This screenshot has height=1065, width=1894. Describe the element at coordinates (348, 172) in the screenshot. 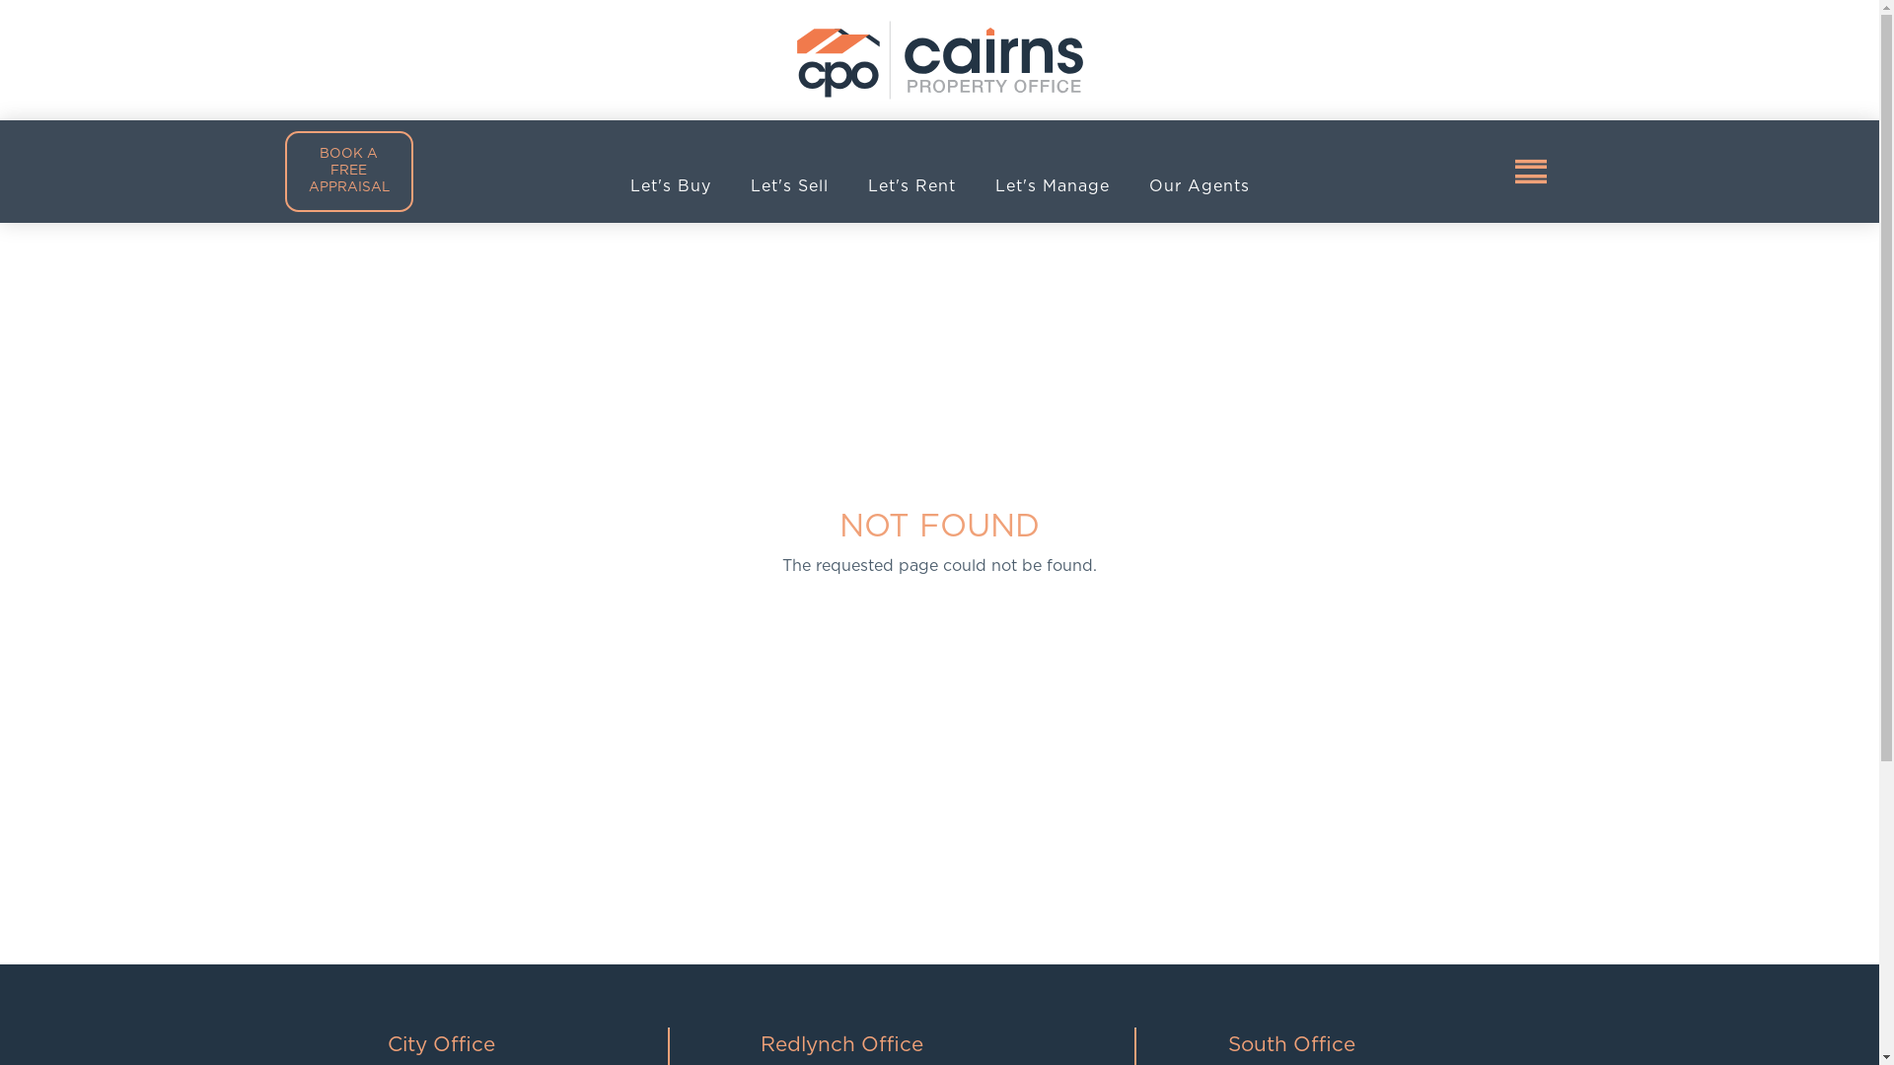

I see `BOOK A FREE
APPRAISAL` at that location.